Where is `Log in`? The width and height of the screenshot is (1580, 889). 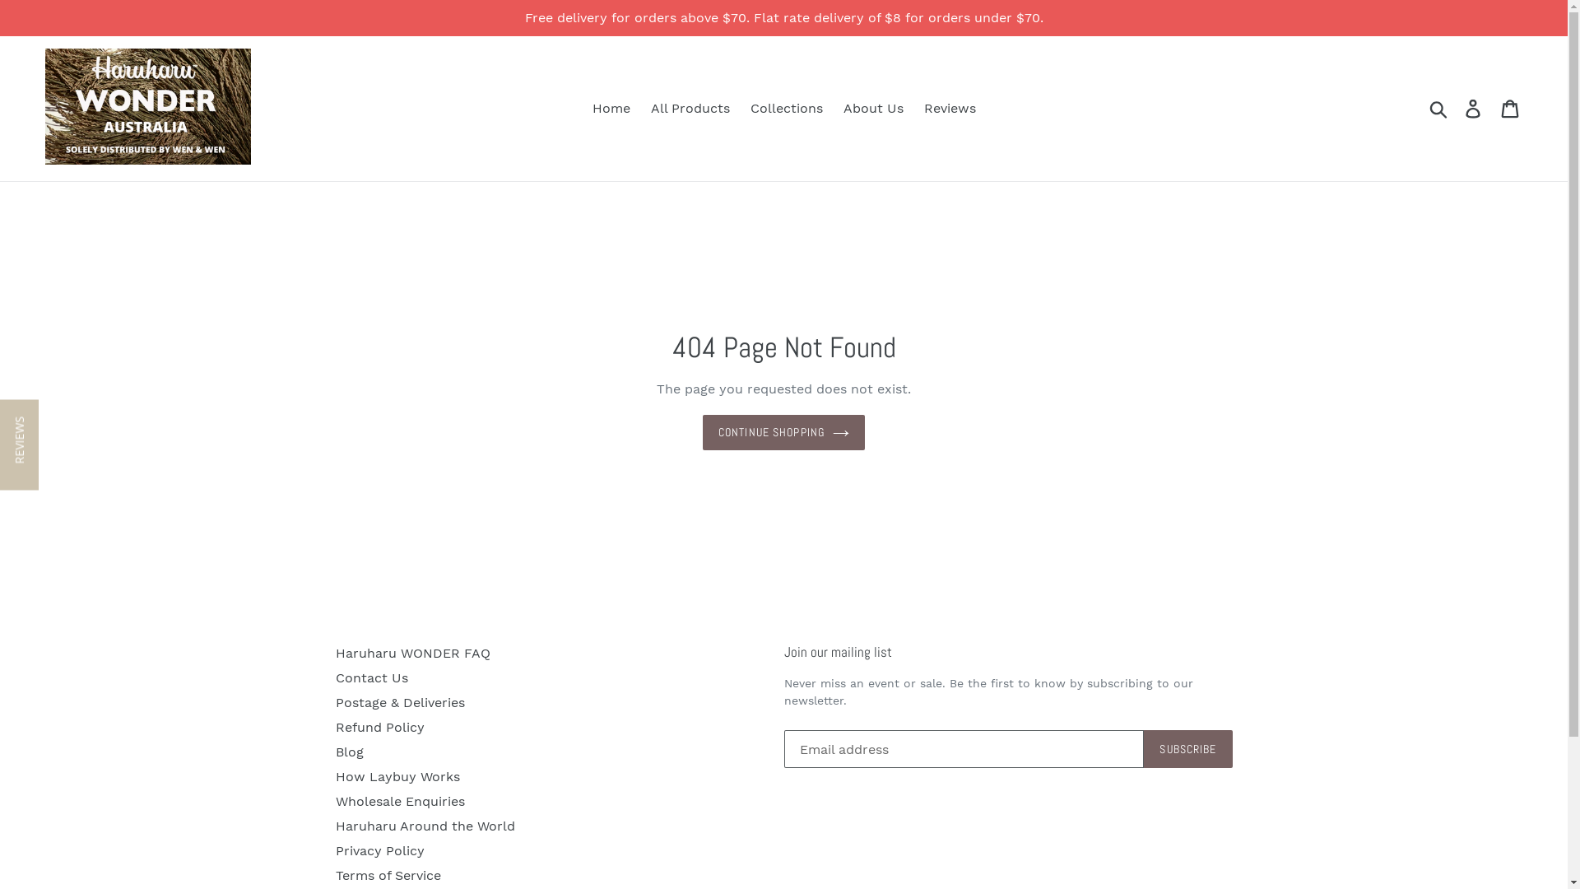
Log in is located at coordinates (1475, 109).